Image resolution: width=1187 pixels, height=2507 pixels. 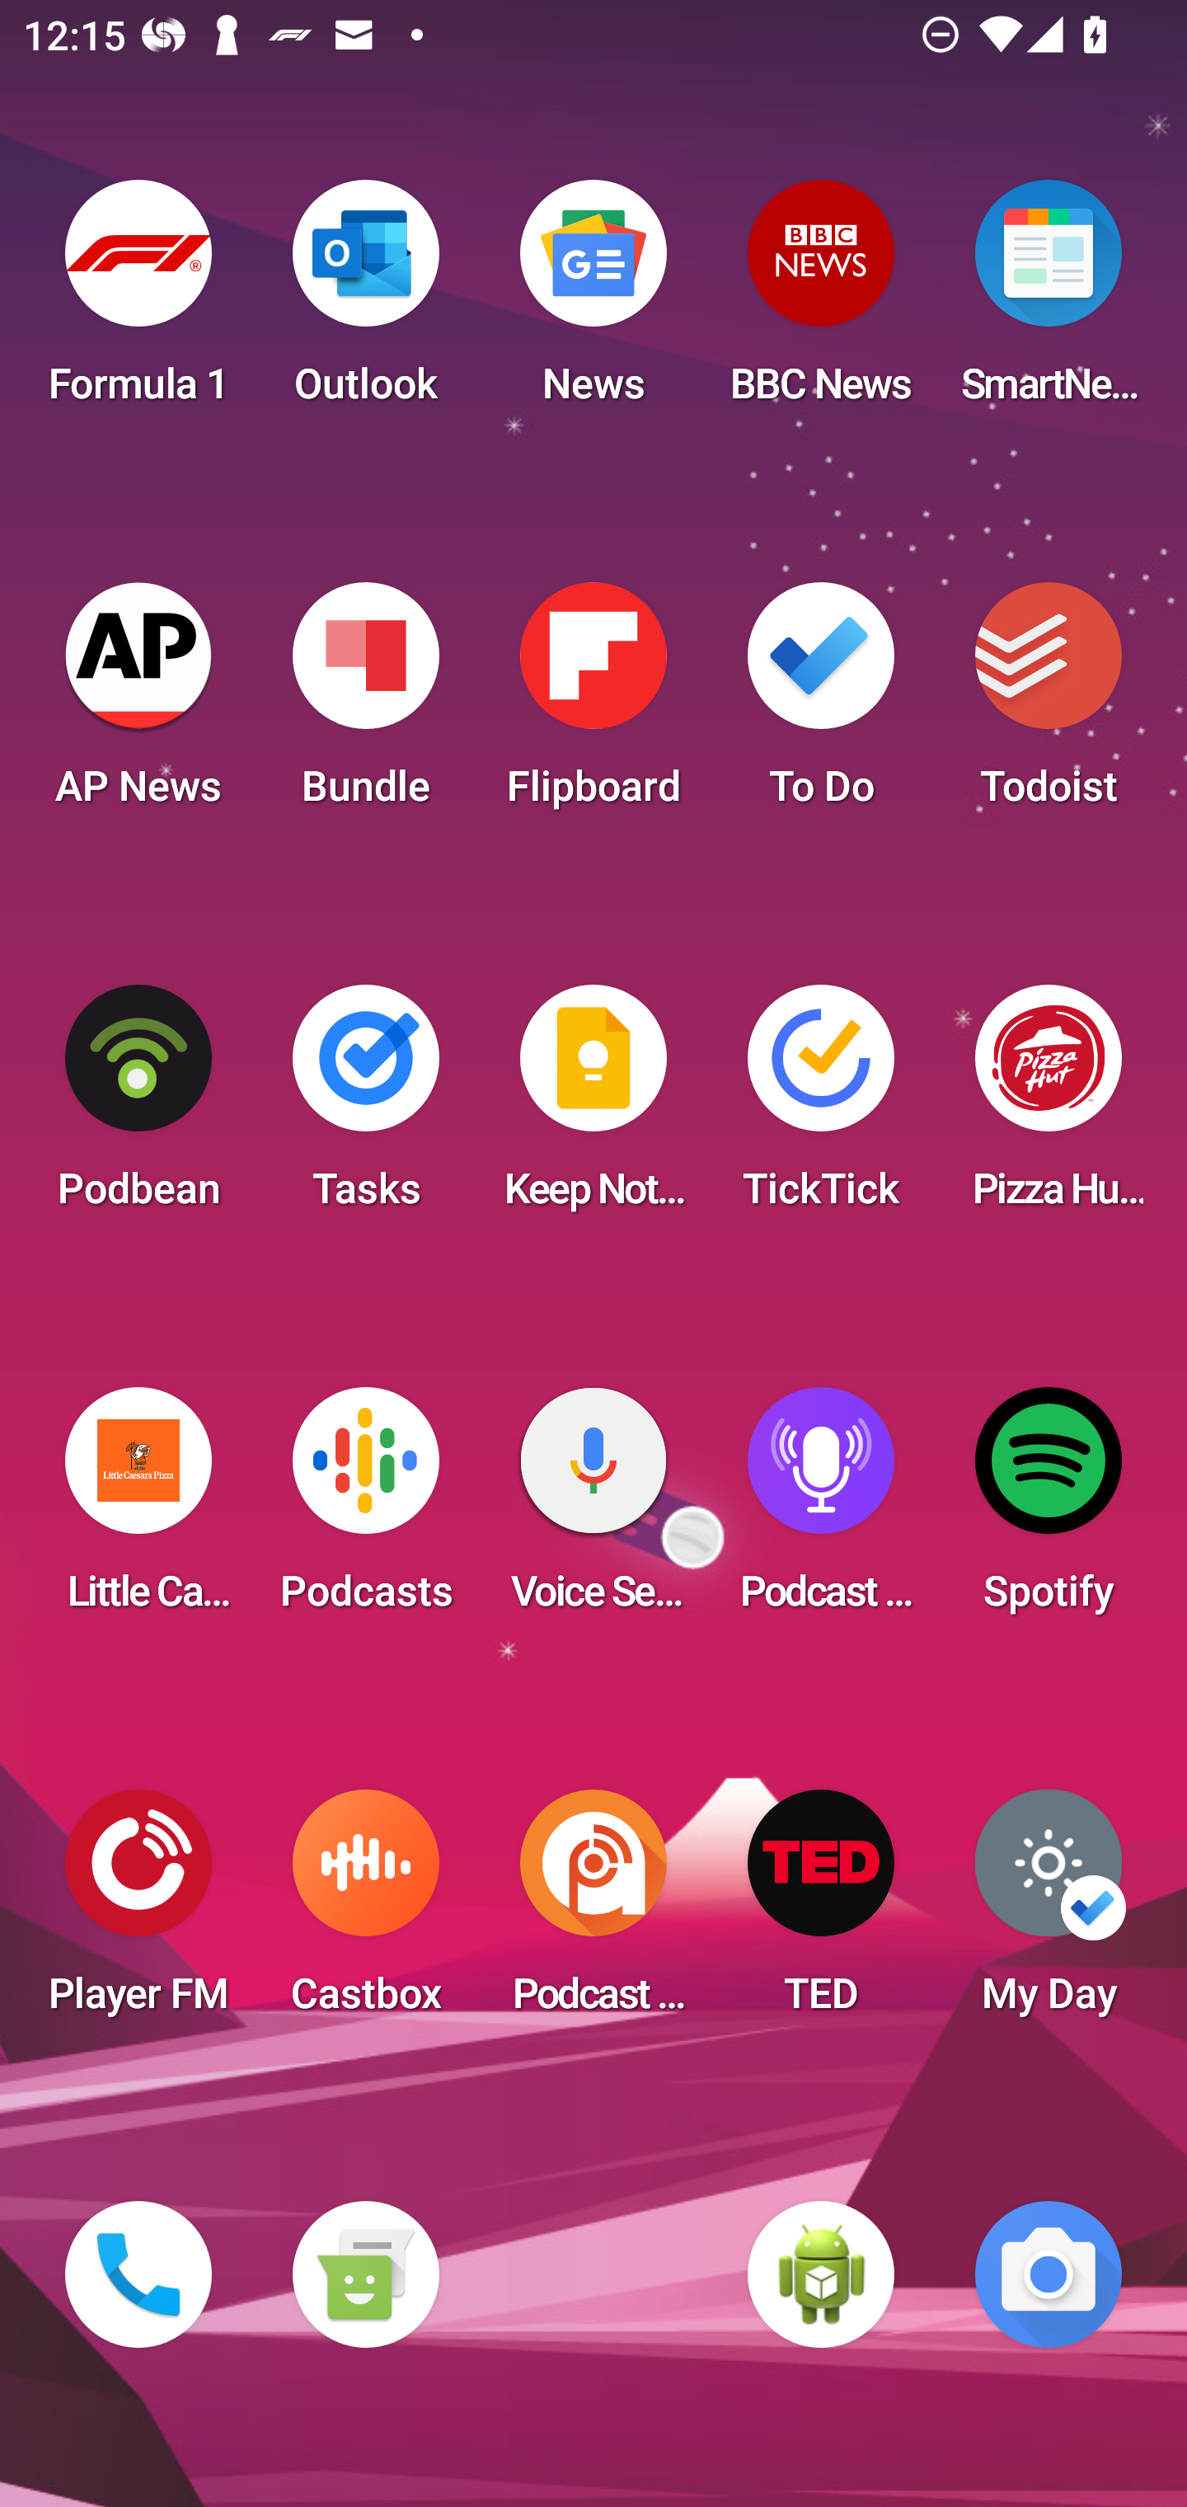 I want to click on TickTick, so click(x=821, y=1107).